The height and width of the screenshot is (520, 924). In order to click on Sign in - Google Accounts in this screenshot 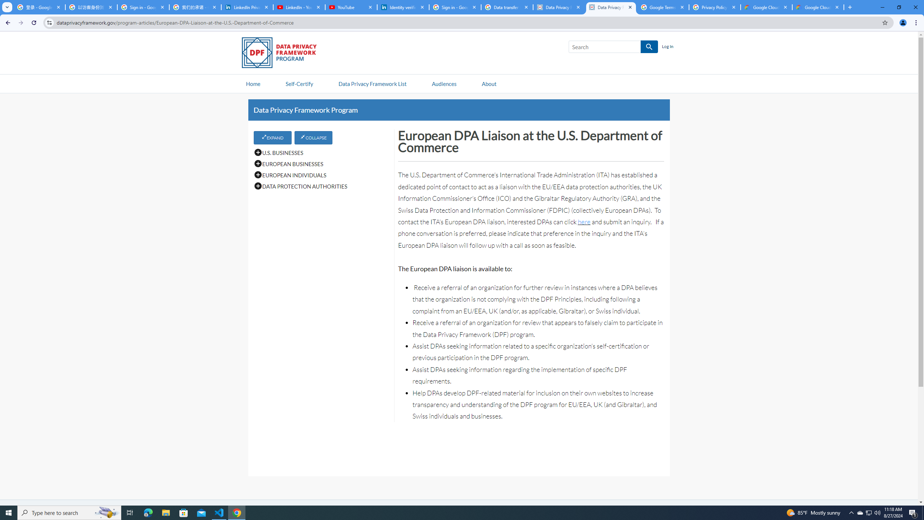, I will do `click(455, 7)`.